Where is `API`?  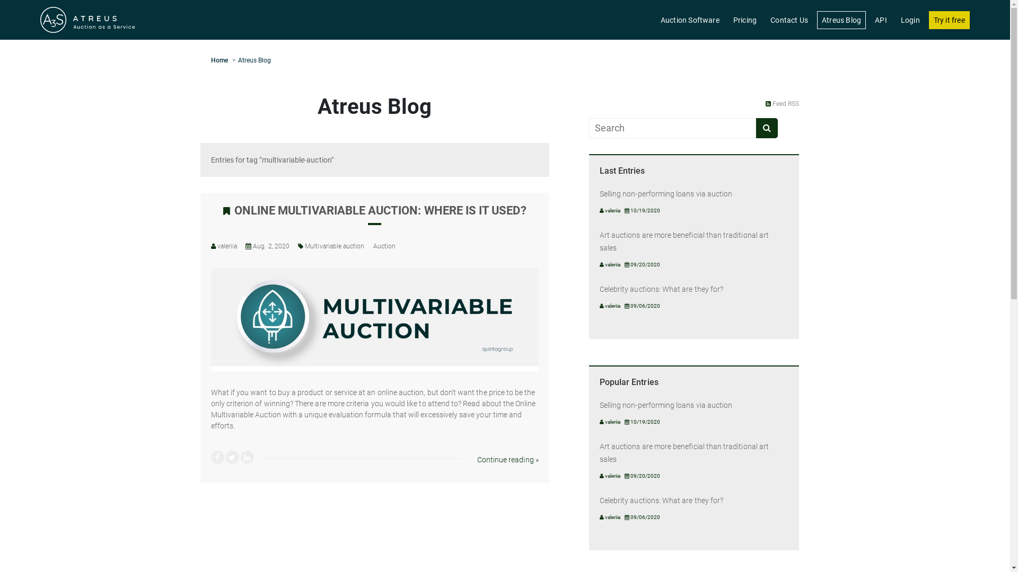 API is located at coordinates (881, 20).